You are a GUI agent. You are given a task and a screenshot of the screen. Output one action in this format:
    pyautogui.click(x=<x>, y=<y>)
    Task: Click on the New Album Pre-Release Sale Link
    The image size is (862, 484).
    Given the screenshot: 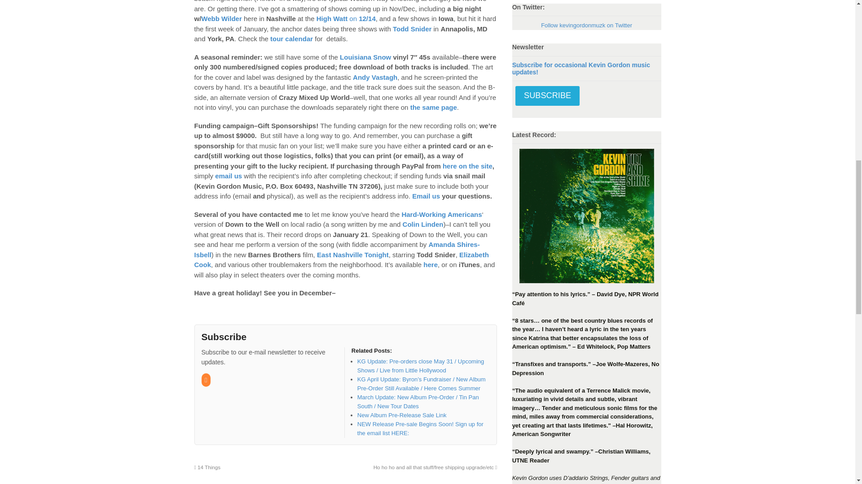 What is the action you would take?
    pyautogui.click(x=402, y=415)
    